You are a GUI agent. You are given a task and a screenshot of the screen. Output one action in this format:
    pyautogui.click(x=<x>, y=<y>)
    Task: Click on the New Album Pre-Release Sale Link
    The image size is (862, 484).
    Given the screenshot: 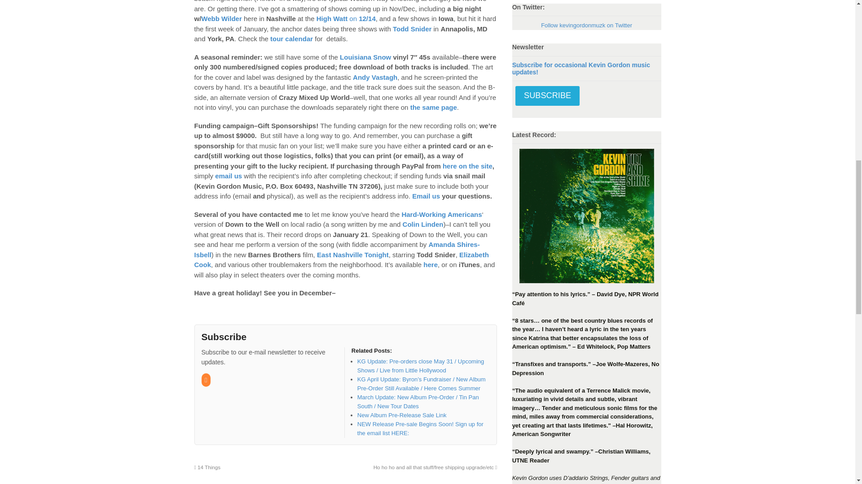 What is the action you would take?
    pyautogui.click(x=402, y=415)
    